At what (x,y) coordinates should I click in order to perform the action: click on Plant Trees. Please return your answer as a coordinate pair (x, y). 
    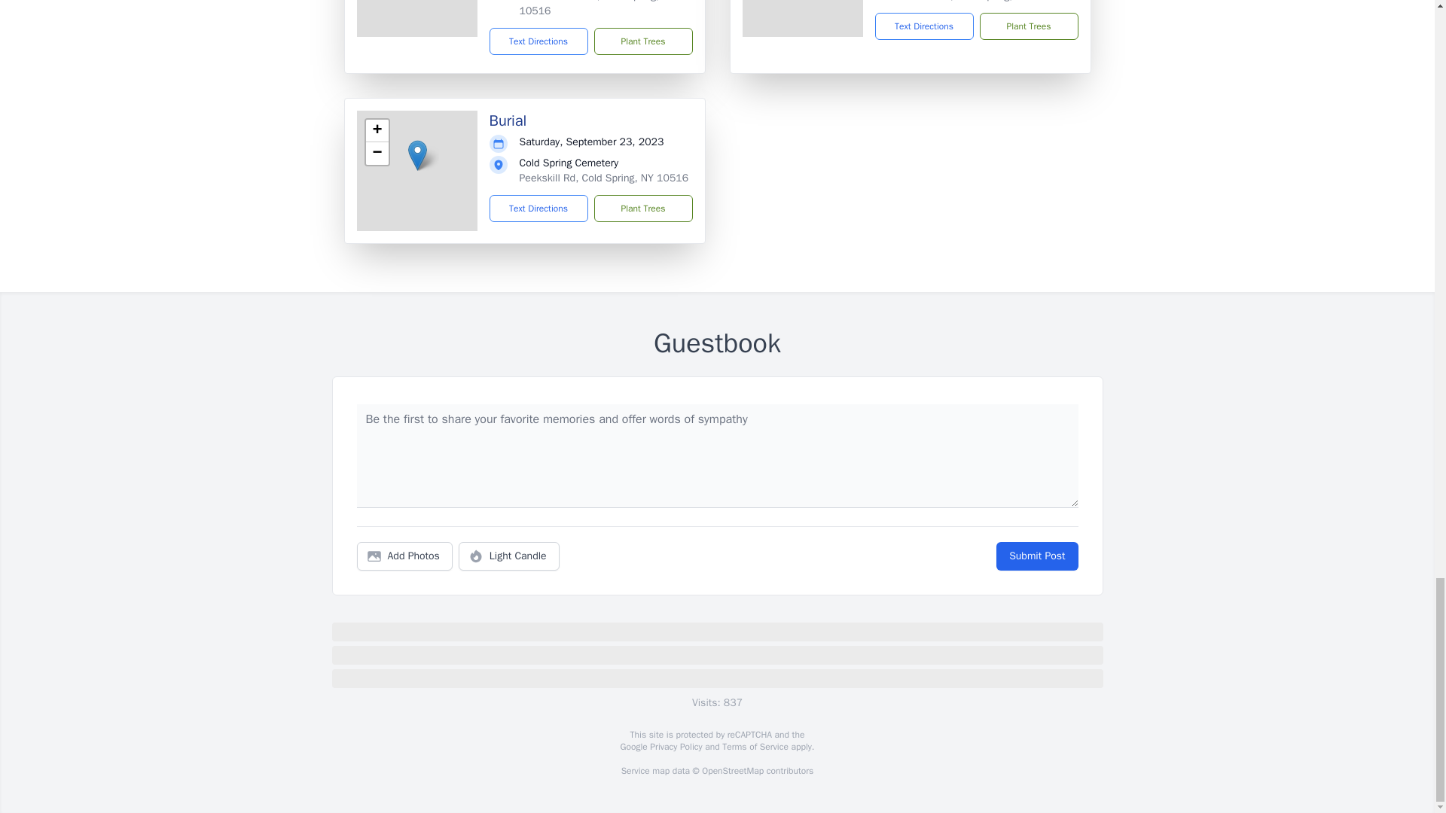
    Looking at the image, I should click on (1027, 26).